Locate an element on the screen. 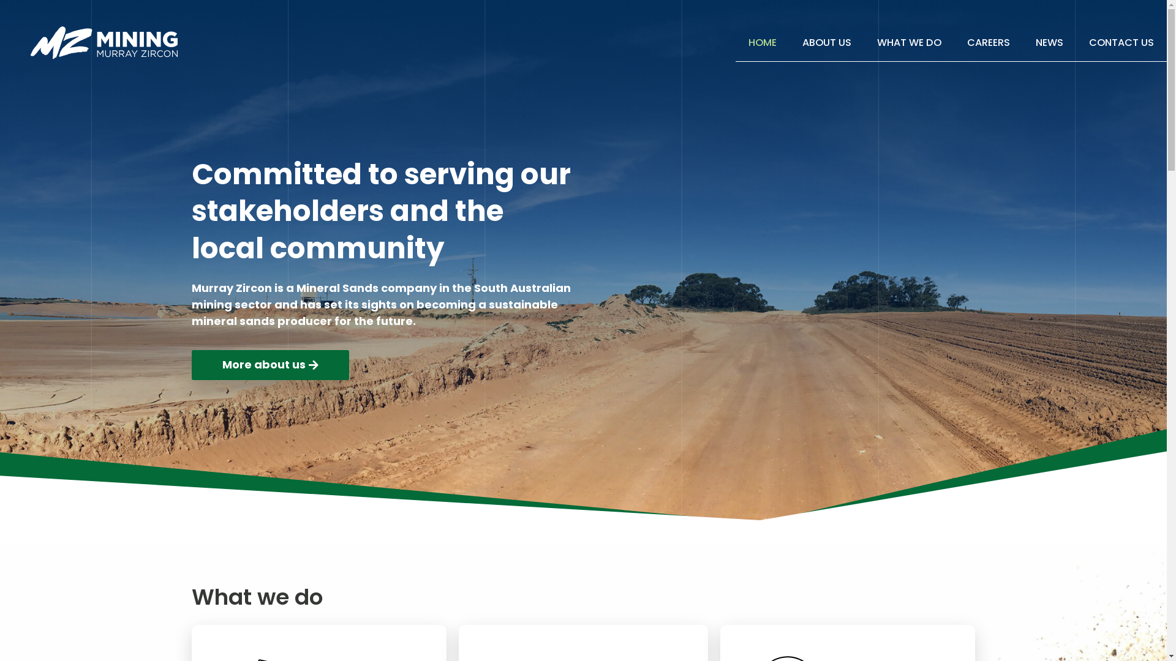 This screenshot has height=661, width=1176. NEWS is located at coordinates (1050, 43).